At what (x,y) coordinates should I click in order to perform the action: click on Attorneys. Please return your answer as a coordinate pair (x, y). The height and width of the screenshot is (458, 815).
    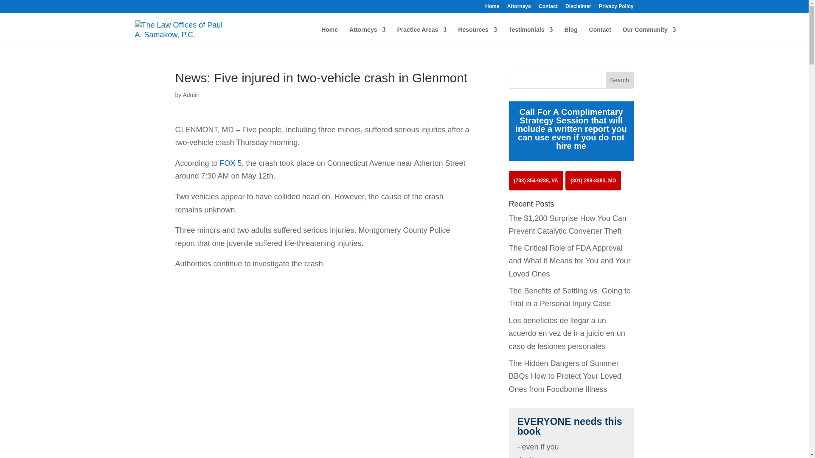
    Looking at the image, I should click on (519, 8).